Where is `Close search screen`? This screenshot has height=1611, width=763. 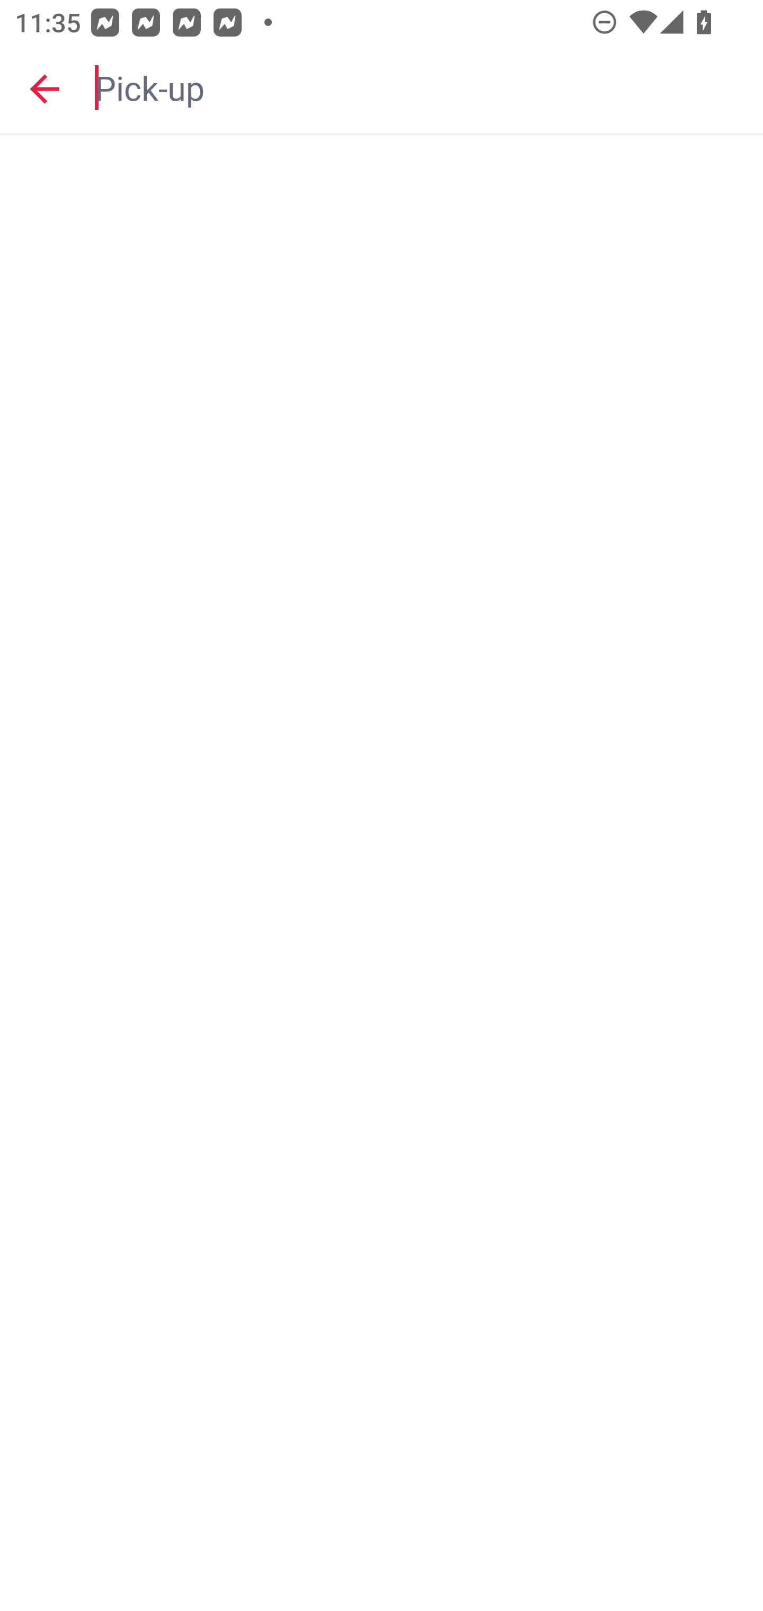
Close search screen is located at coordinates (45, 88).